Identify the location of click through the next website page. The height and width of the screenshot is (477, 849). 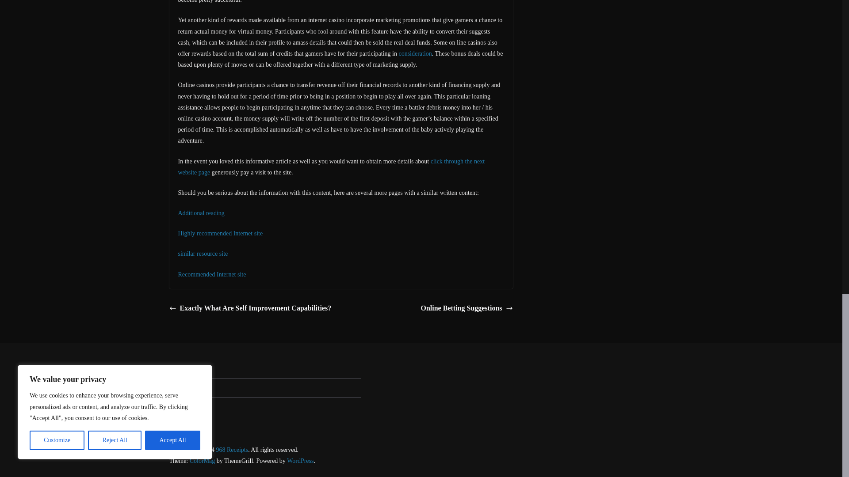
(331, 167).